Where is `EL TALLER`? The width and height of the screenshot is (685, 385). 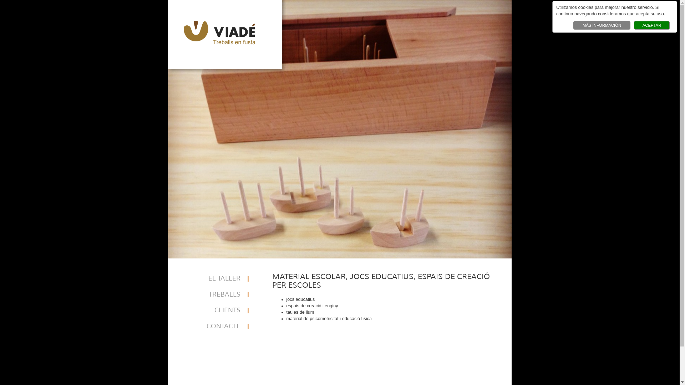 EL TALLER is located at coordinates (218, 279).